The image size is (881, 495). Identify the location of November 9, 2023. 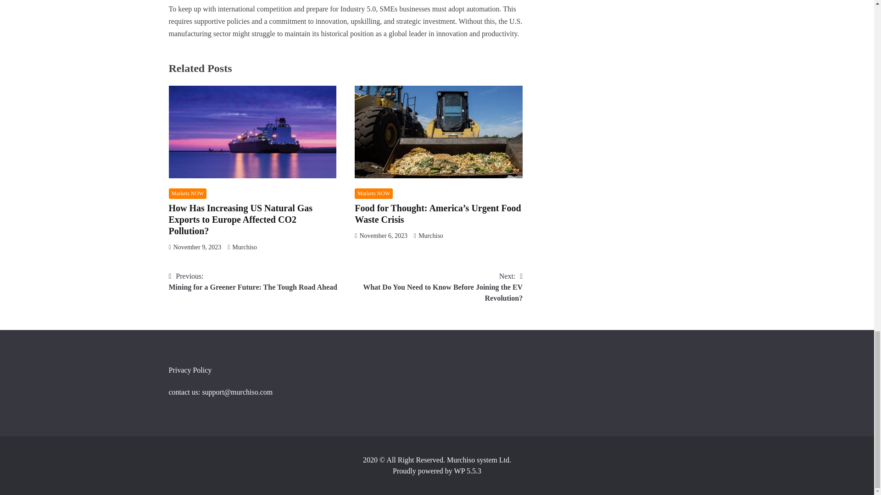
(245, 247).